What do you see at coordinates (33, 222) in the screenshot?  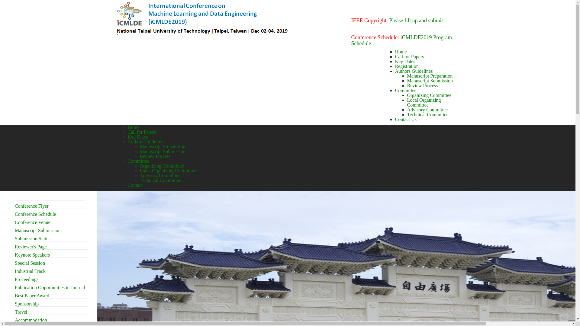 I see `Conference Venue` at bounding box center [33, 222].